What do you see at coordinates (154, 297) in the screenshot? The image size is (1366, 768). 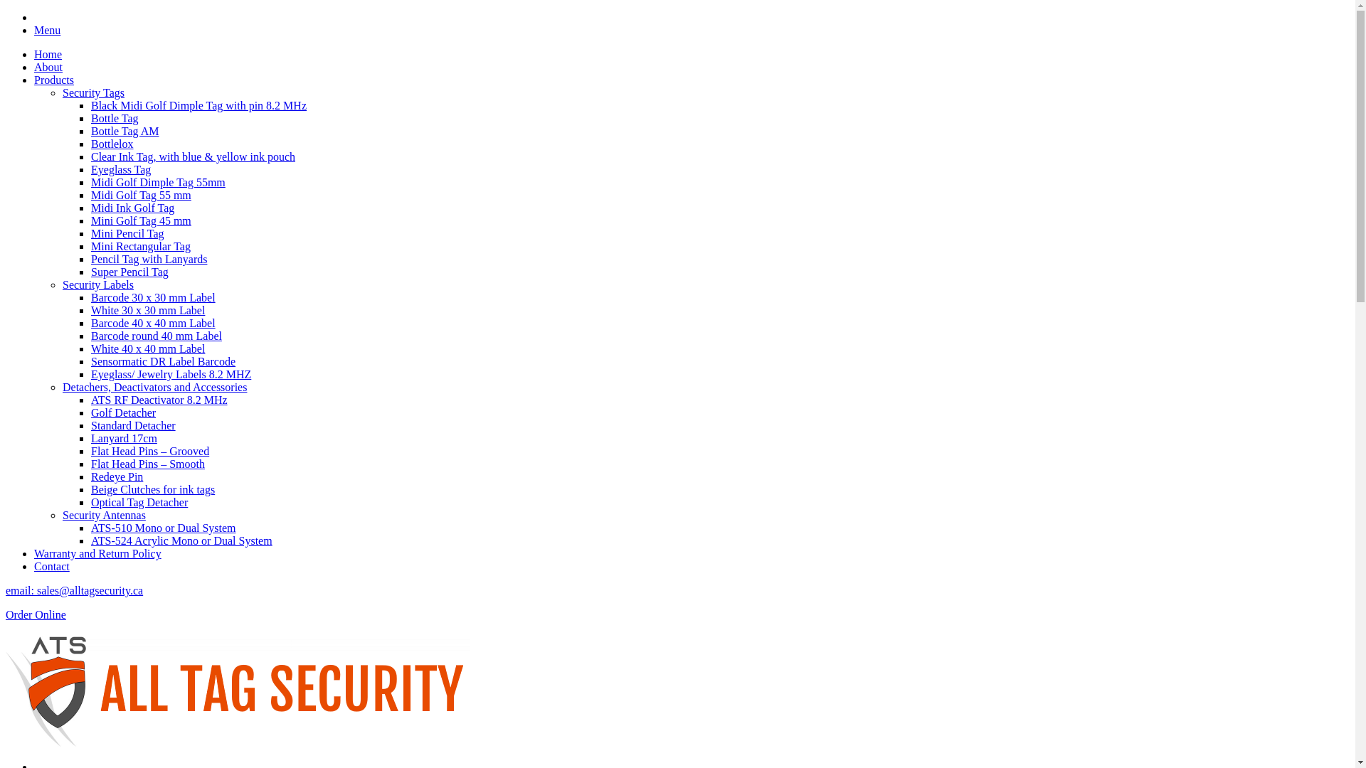 I see `Barcode 30 x 30 mm Label` at bounding box center [154, 297].